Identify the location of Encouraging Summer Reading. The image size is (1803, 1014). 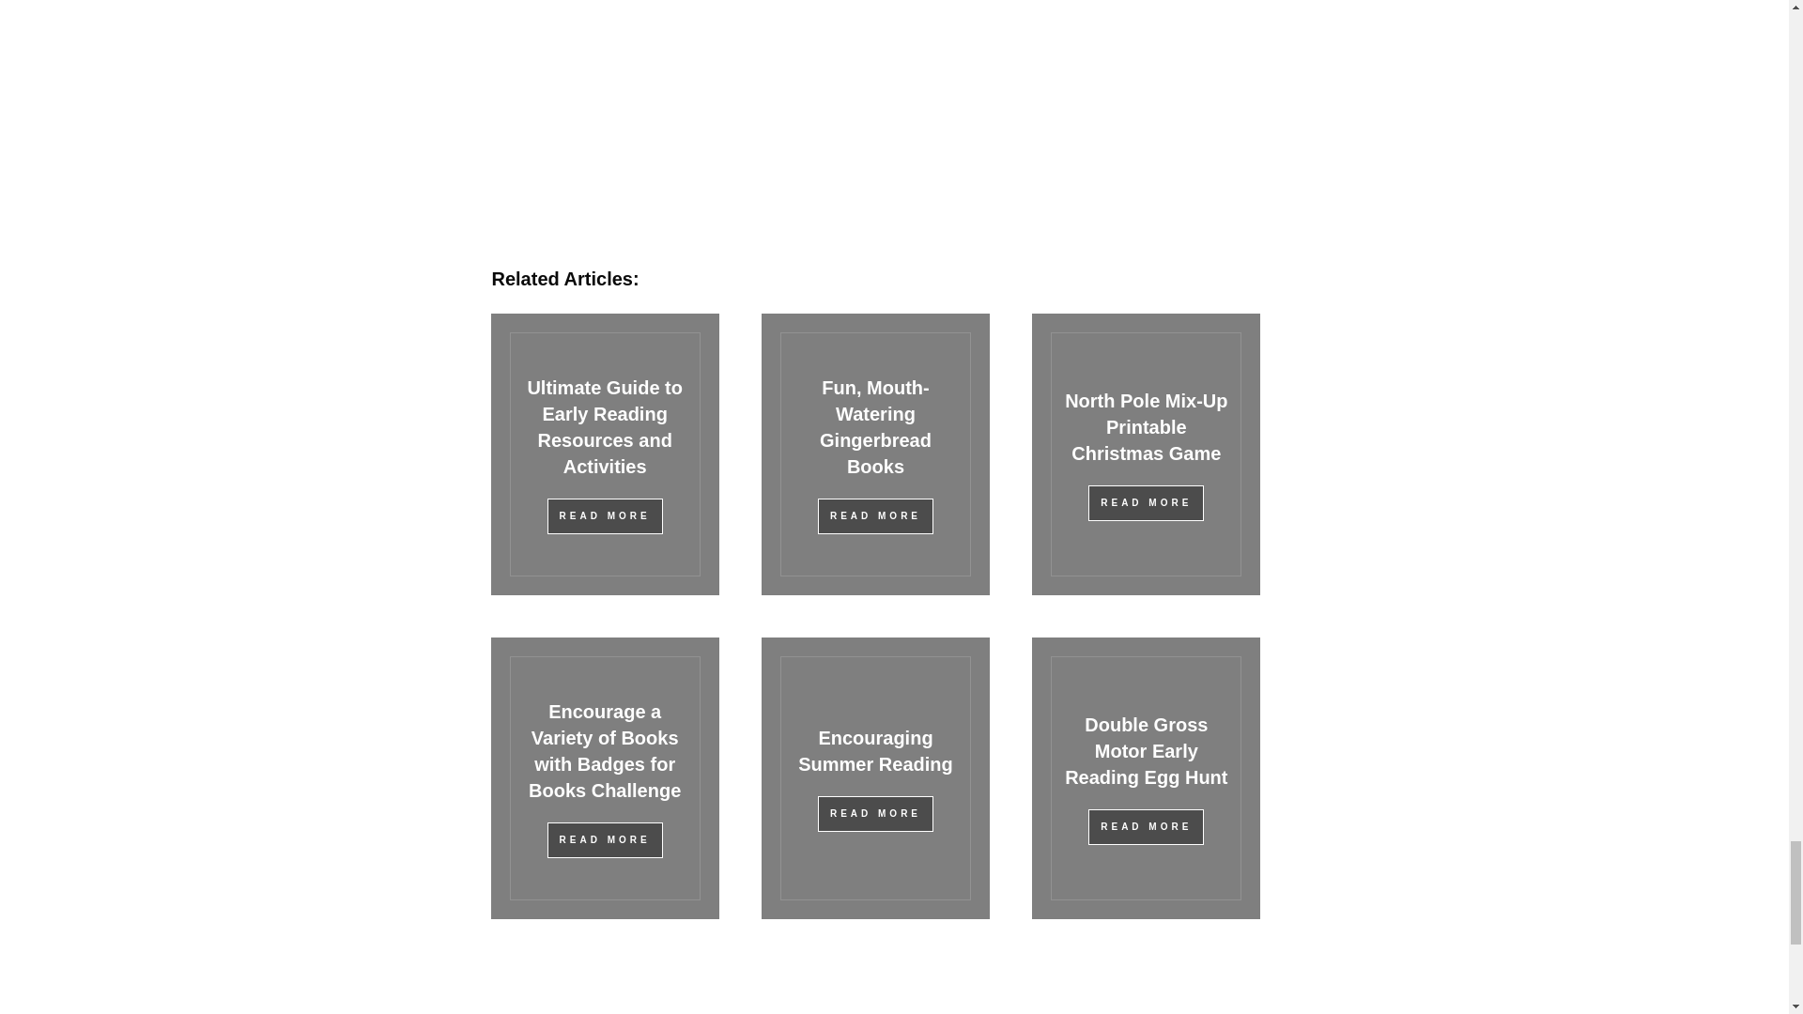
(875, 751).